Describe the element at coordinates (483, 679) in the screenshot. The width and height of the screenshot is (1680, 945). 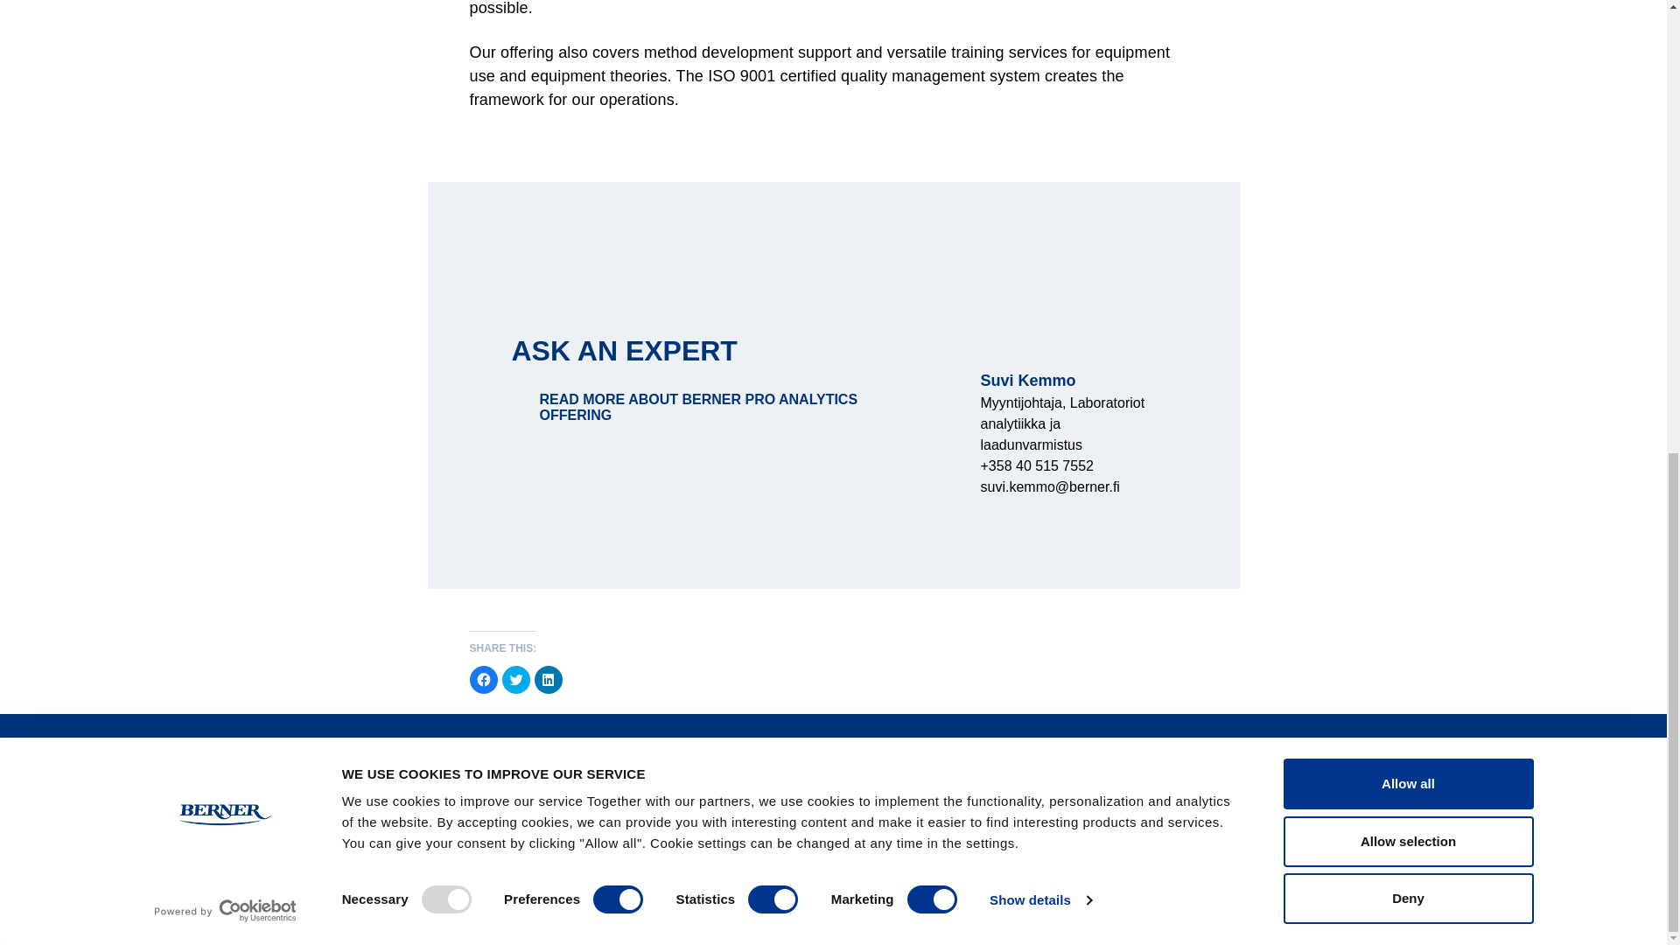
I see `Click to share on Facebook` at that location.